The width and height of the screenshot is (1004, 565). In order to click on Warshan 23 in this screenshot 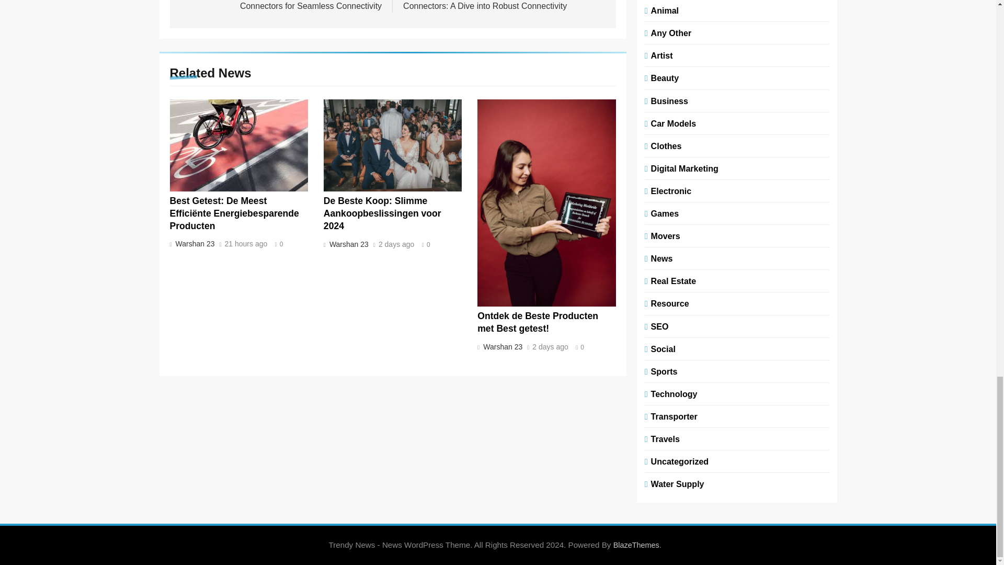, I will do `click(348, 244)`.